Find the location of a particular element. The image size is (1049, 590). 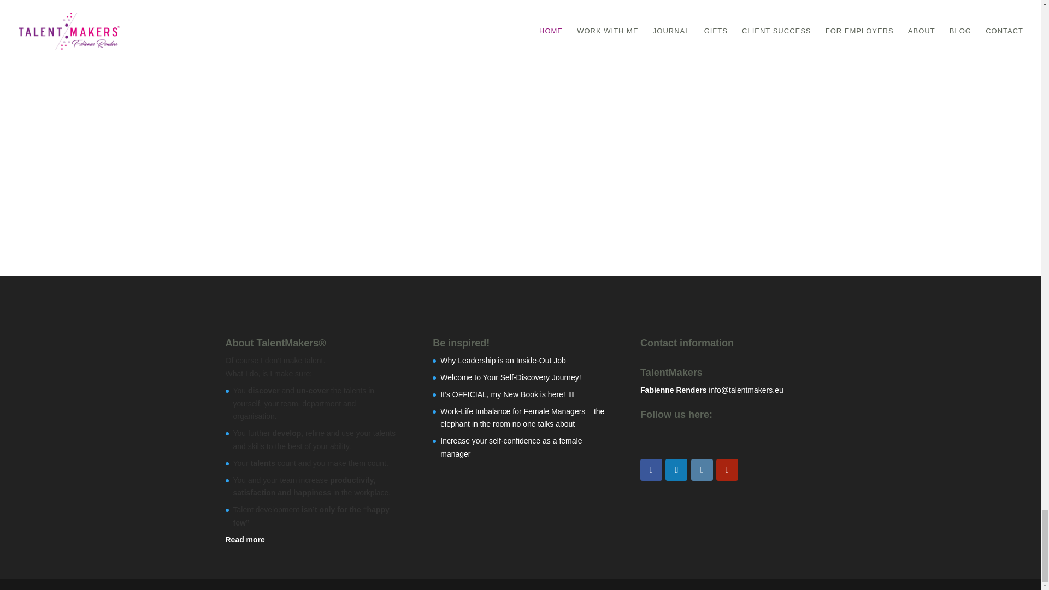

Welcome to Your Self-Discovery Journey! is located at coordinates (510, 377).